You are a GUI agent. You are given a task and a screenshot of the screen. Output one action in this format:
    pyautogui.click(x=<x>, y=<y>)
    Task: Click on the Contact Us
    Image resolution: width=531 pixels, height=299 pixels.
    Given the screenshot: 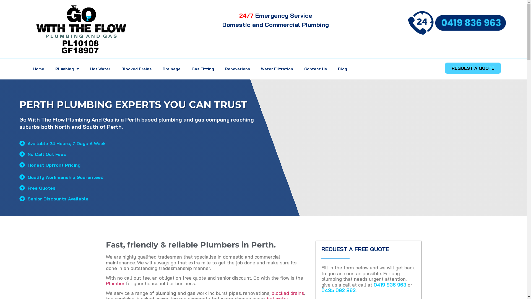 What is the action you would take?
    pyautogui.click(x=316, y=69)
    